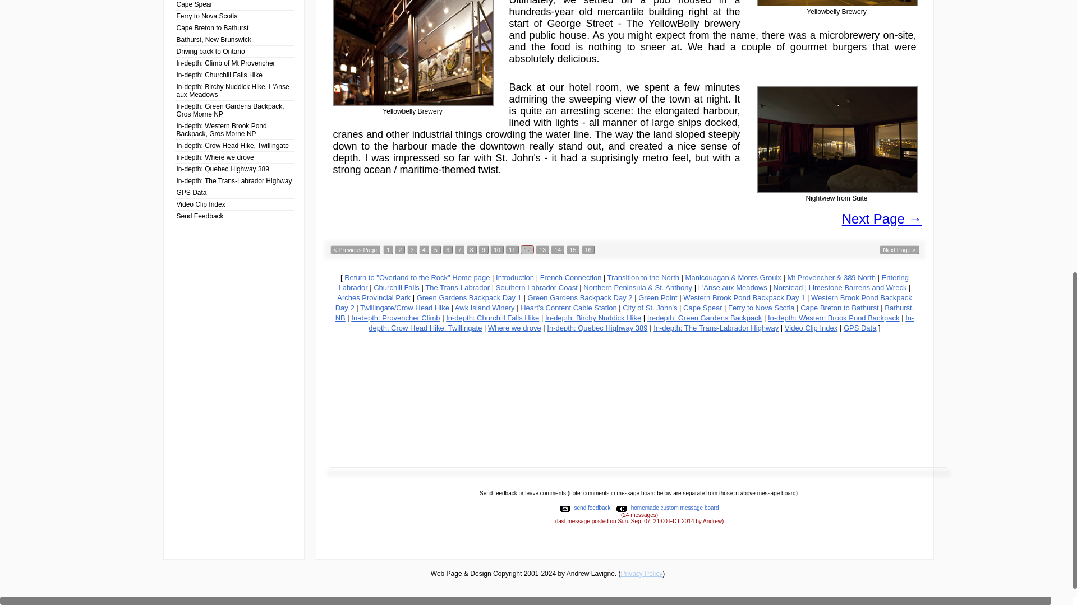 This screenshot has width=1077, height=605. What do you see at coordinates (234, 75) in the screenshot?
I see `In-depth: Churchill Falls Hike` at bounding box center [234, 75].